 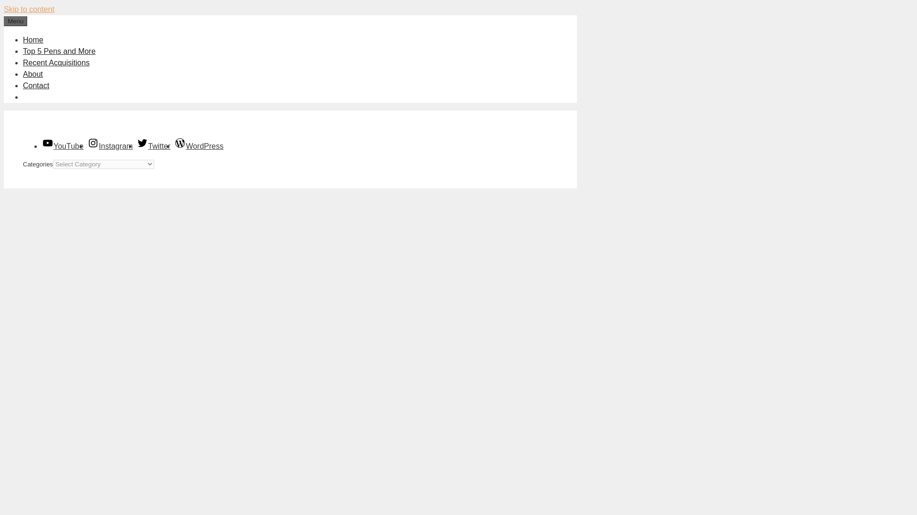 What do you see at coordinates (33, 39) in the screenshot?
I see `Home` at bounding box center [33, 39].